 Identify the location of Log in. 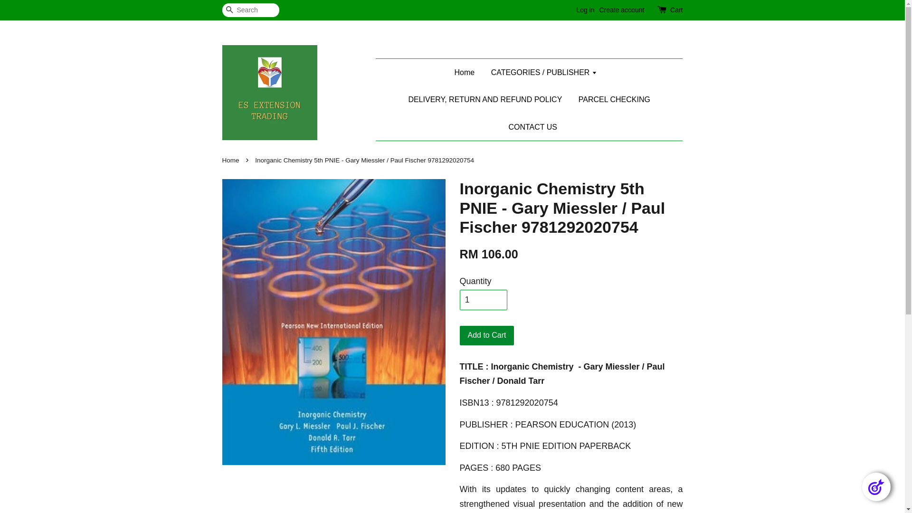
(585, 10).